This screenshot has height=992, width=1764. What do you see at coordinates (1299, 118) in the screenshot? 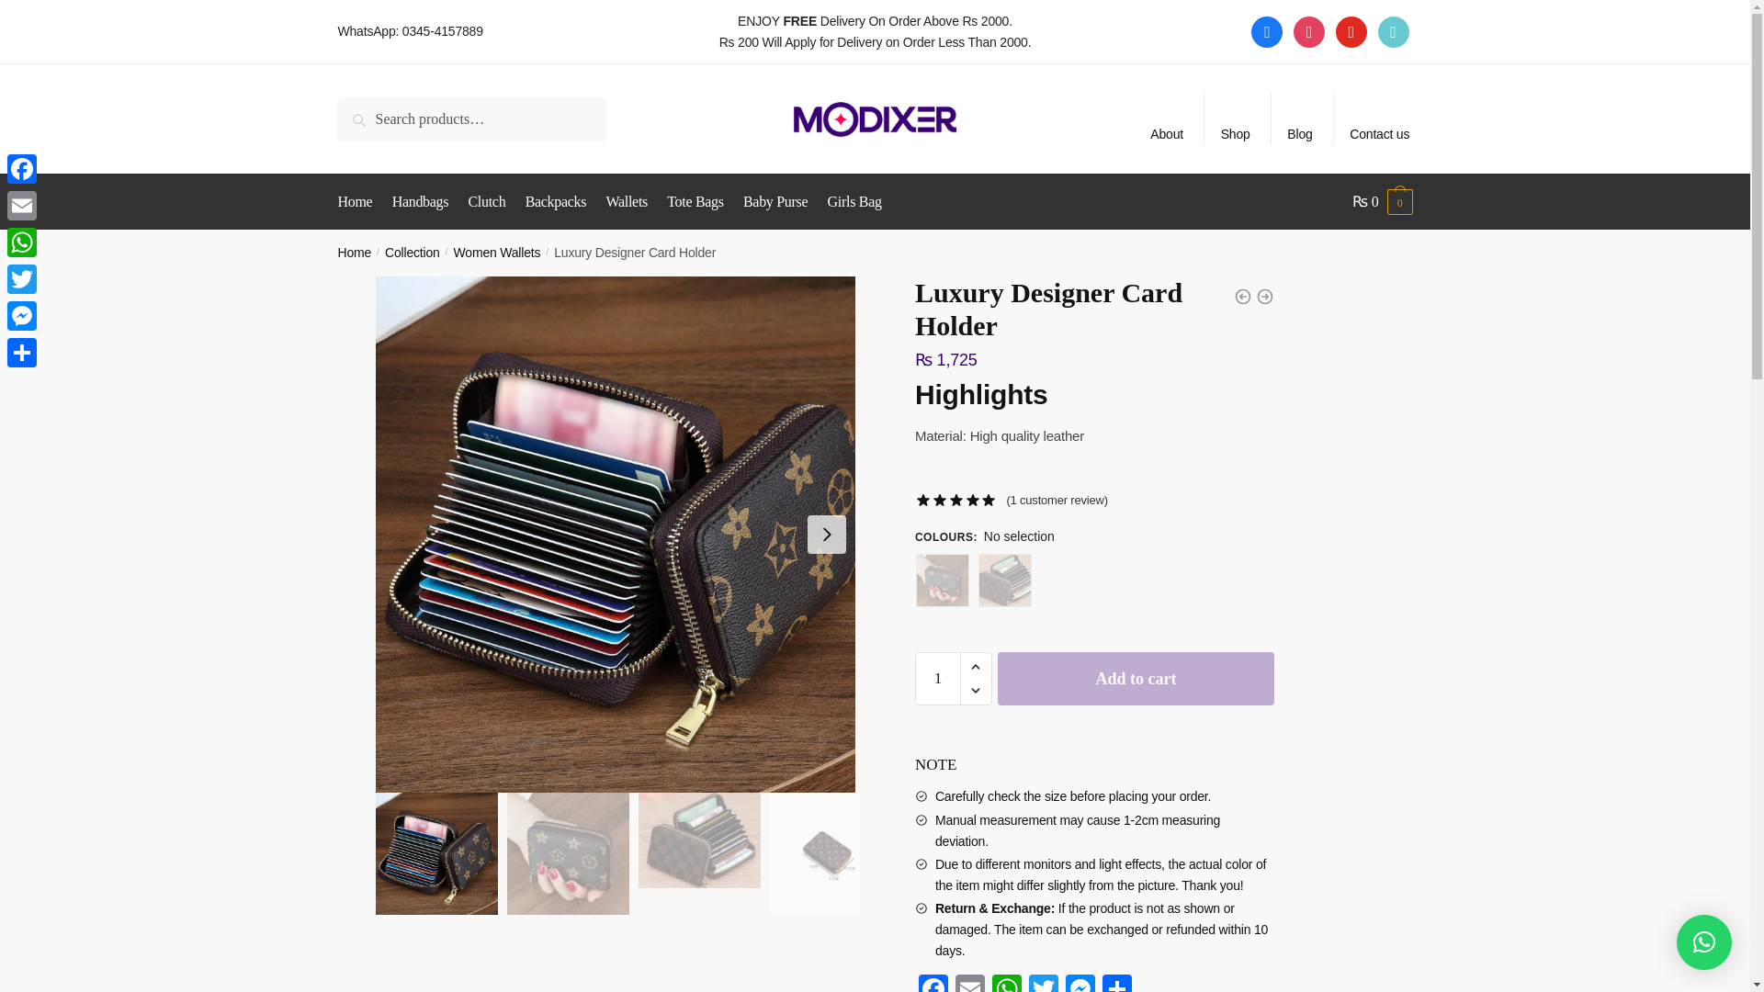
I see `Blog` at bounding box center [1299, 118].